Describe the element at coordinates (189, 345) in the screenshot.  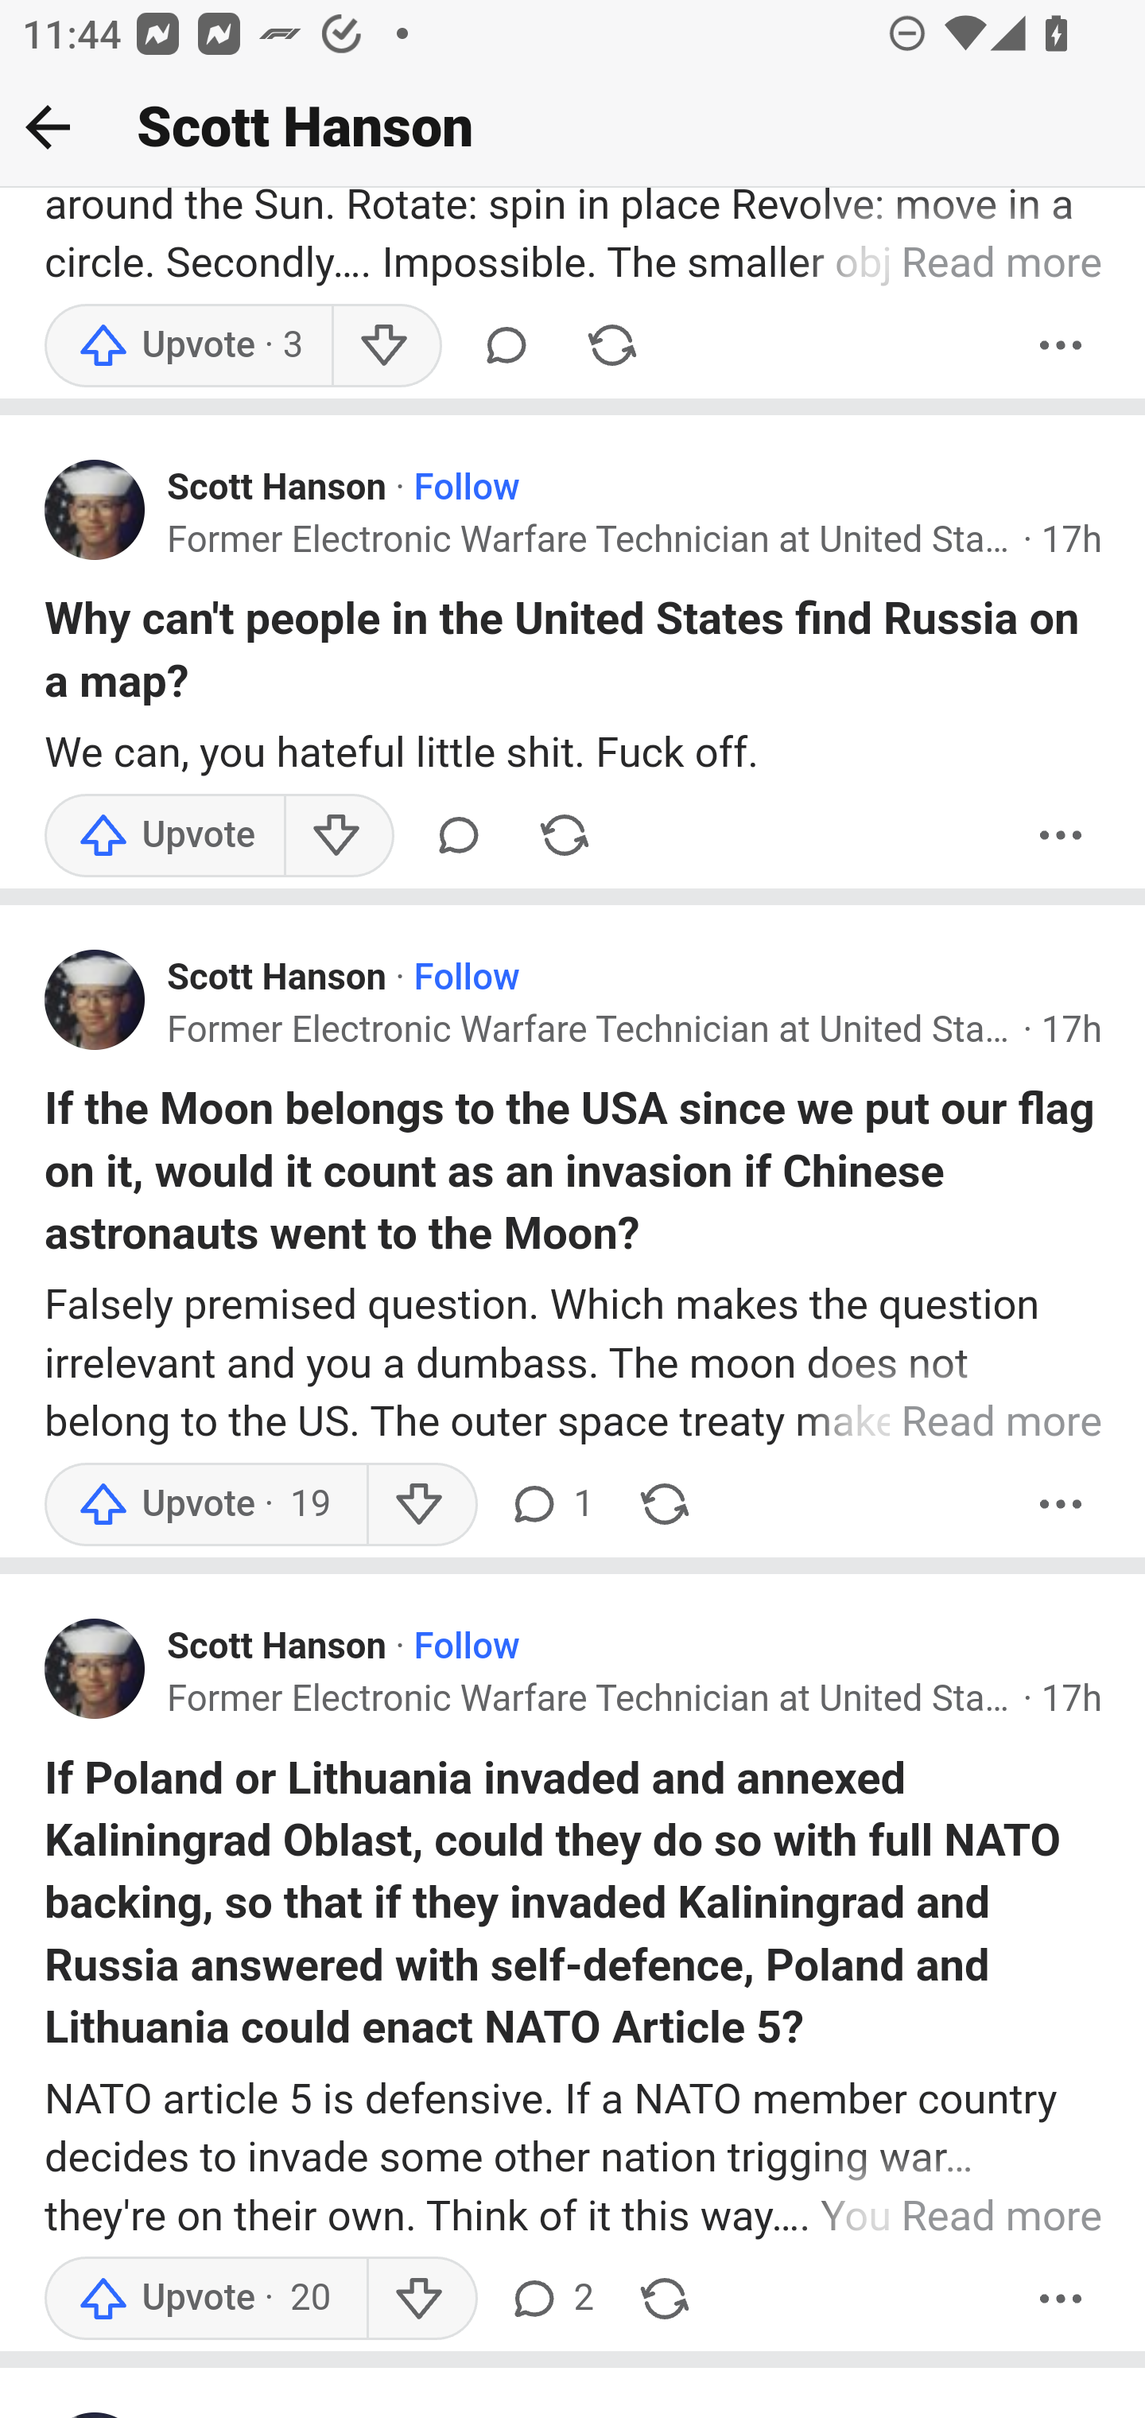
I see `Upvote` at that location.